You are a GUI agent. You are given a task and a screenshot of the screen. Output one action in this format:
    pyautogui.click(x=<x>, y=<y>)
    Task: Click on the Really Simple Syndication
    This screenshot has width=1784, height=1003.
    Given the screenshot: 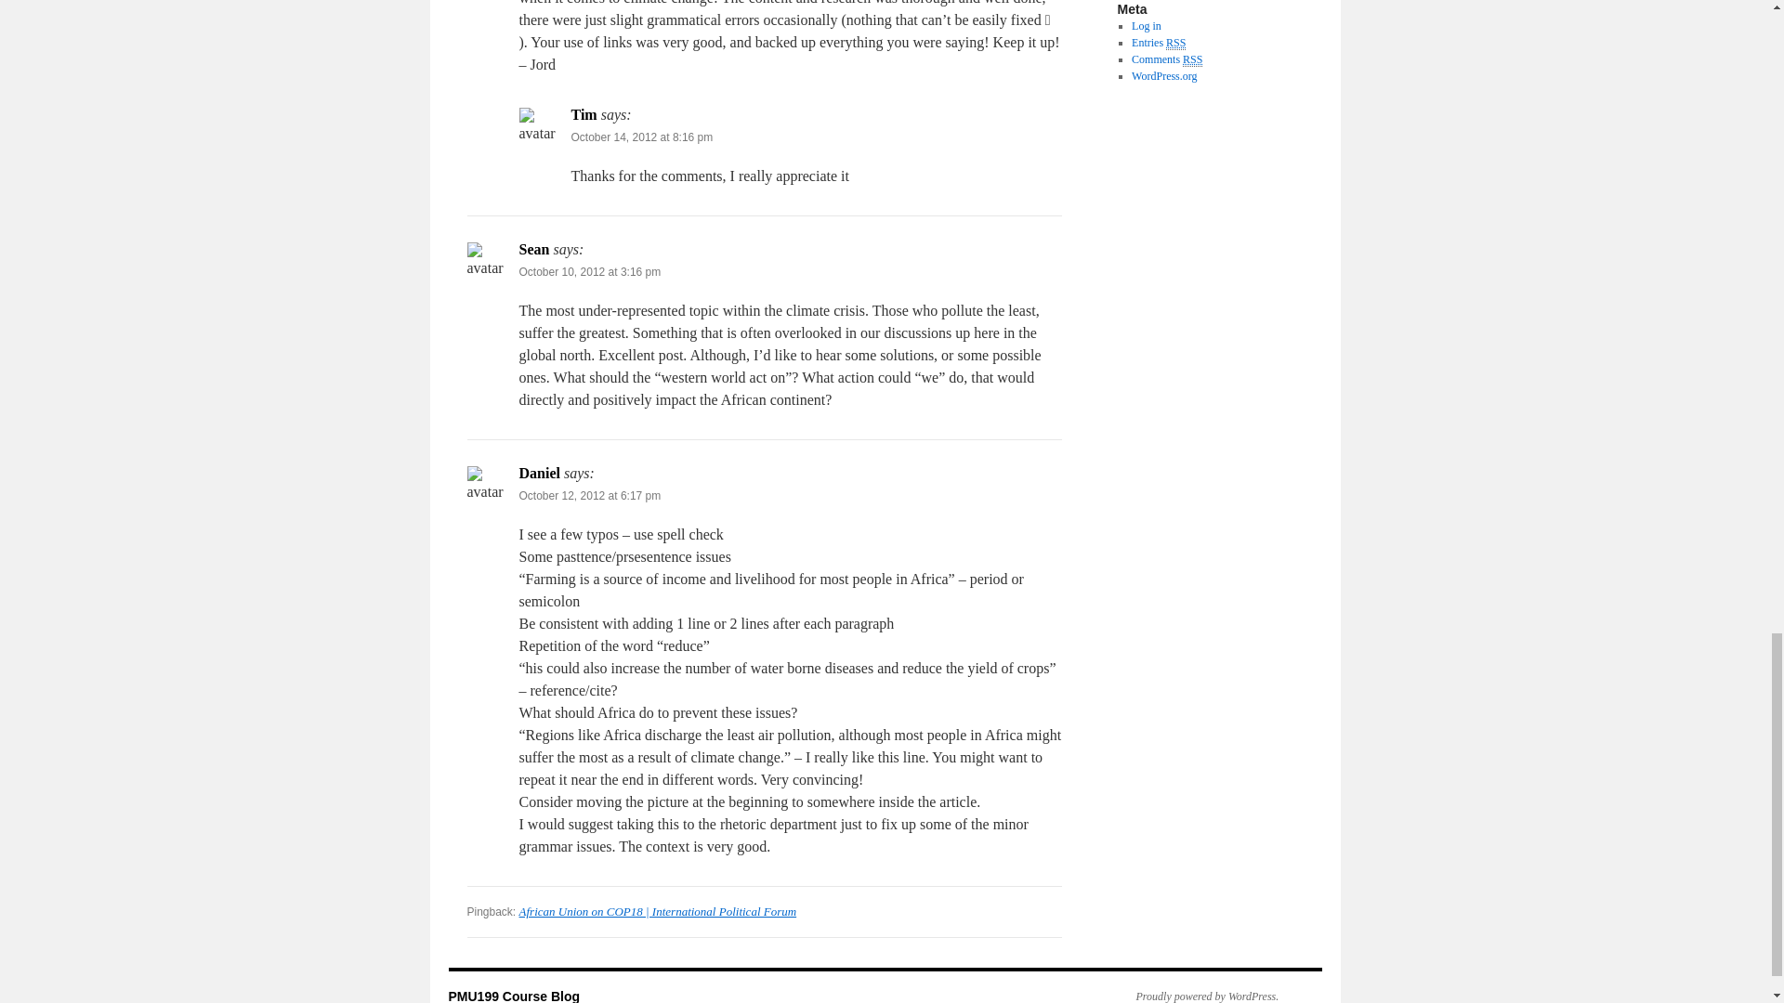 What is the action you would take?
    pyautogui.click(x=1176, y=43)
    